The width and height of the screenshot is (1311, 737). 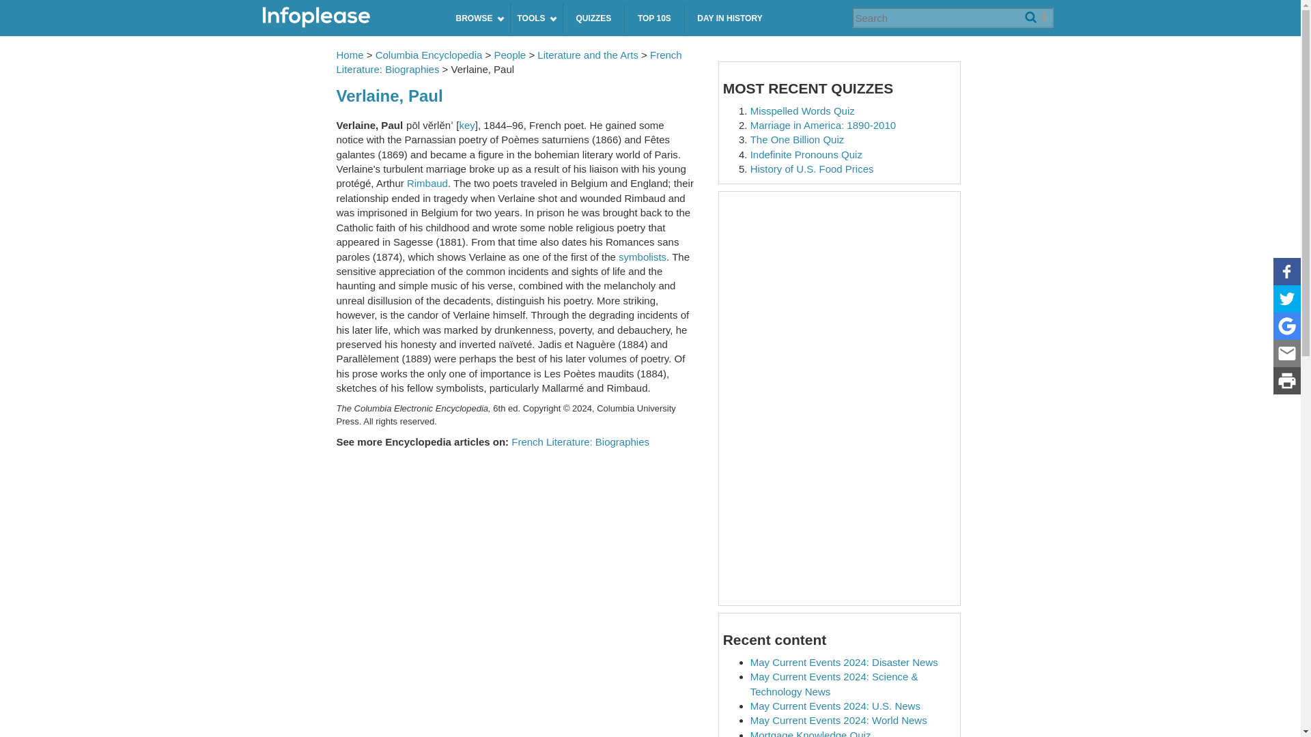 What do you see at coordinates (348, 18) in the screenshot?
I see `Home` at bounding box center [348, 18].